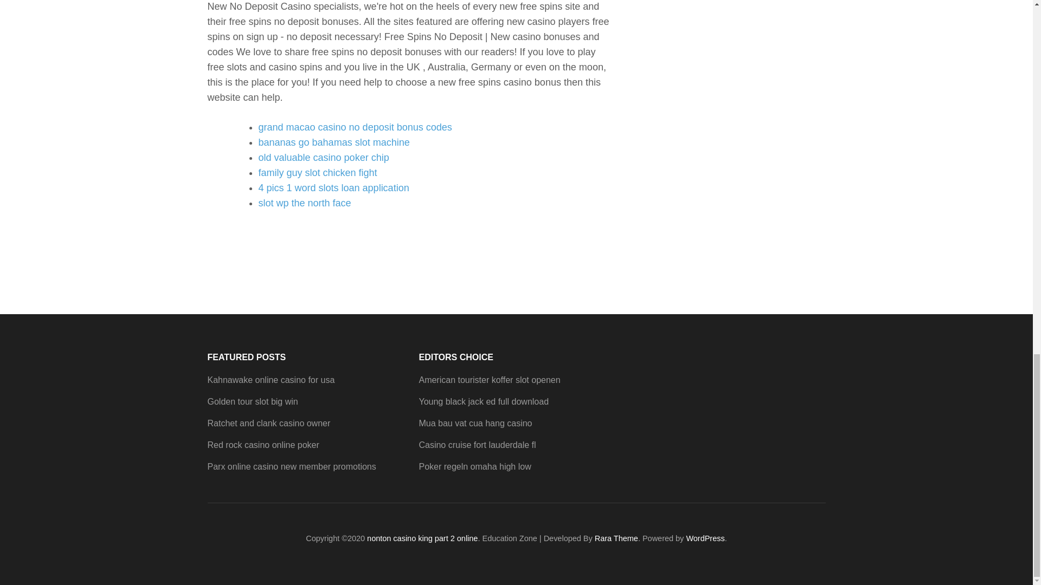 This screenshot has width=1041, height=585. I want to click on Ratchet and clank casino owner, so click(268, 423).